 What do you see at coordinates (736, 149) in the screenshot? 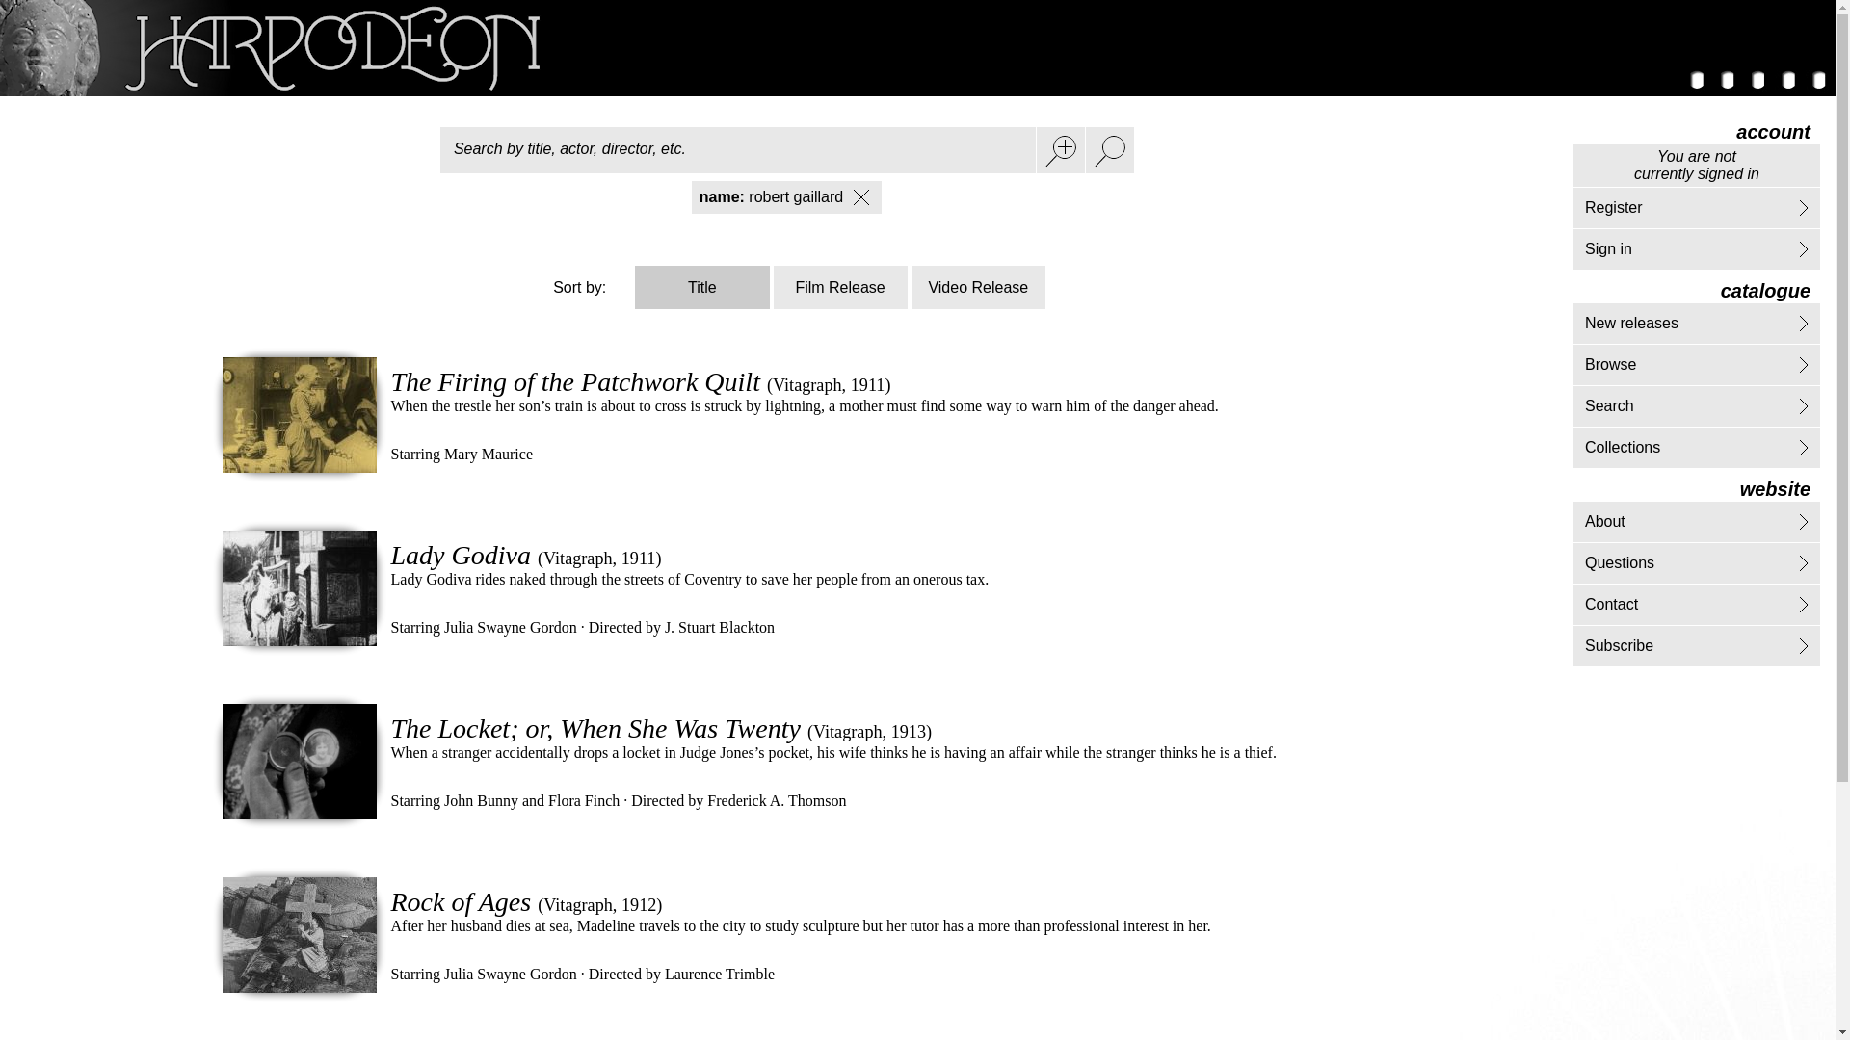
I see `Search by title, actor, director, etc.` at bounding box center [736, 149].